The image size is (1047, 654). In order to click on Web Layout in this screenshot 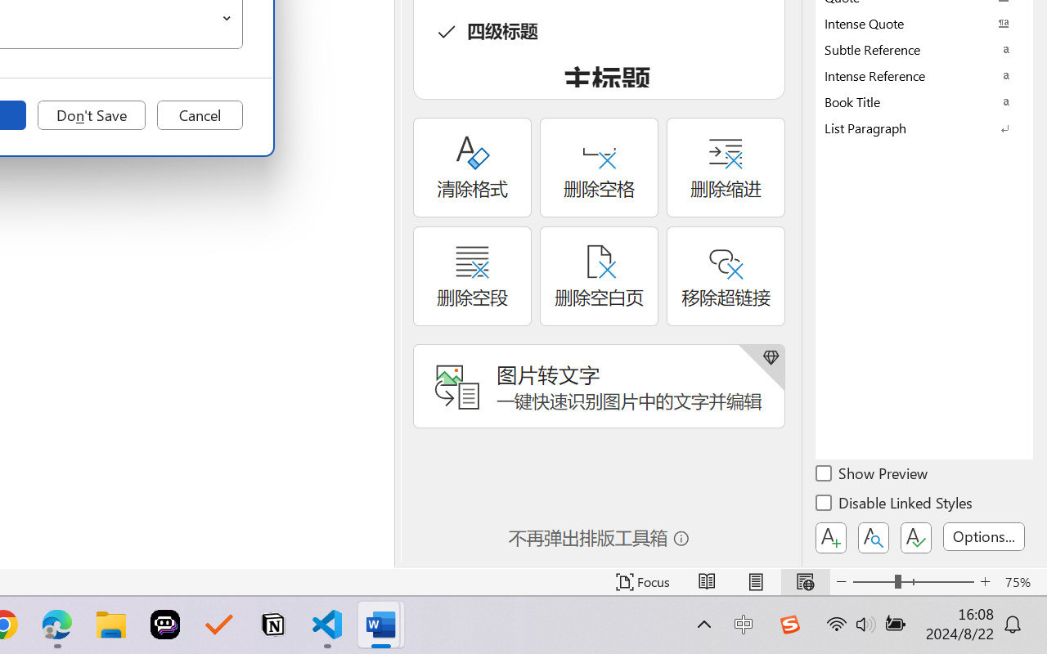, I will do `click(805, 582)`.